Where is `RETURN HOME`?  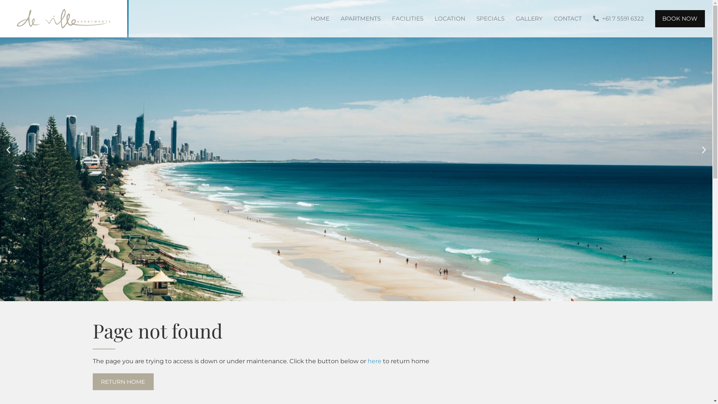 RETURN HOME is located at coordinates (123, 382).